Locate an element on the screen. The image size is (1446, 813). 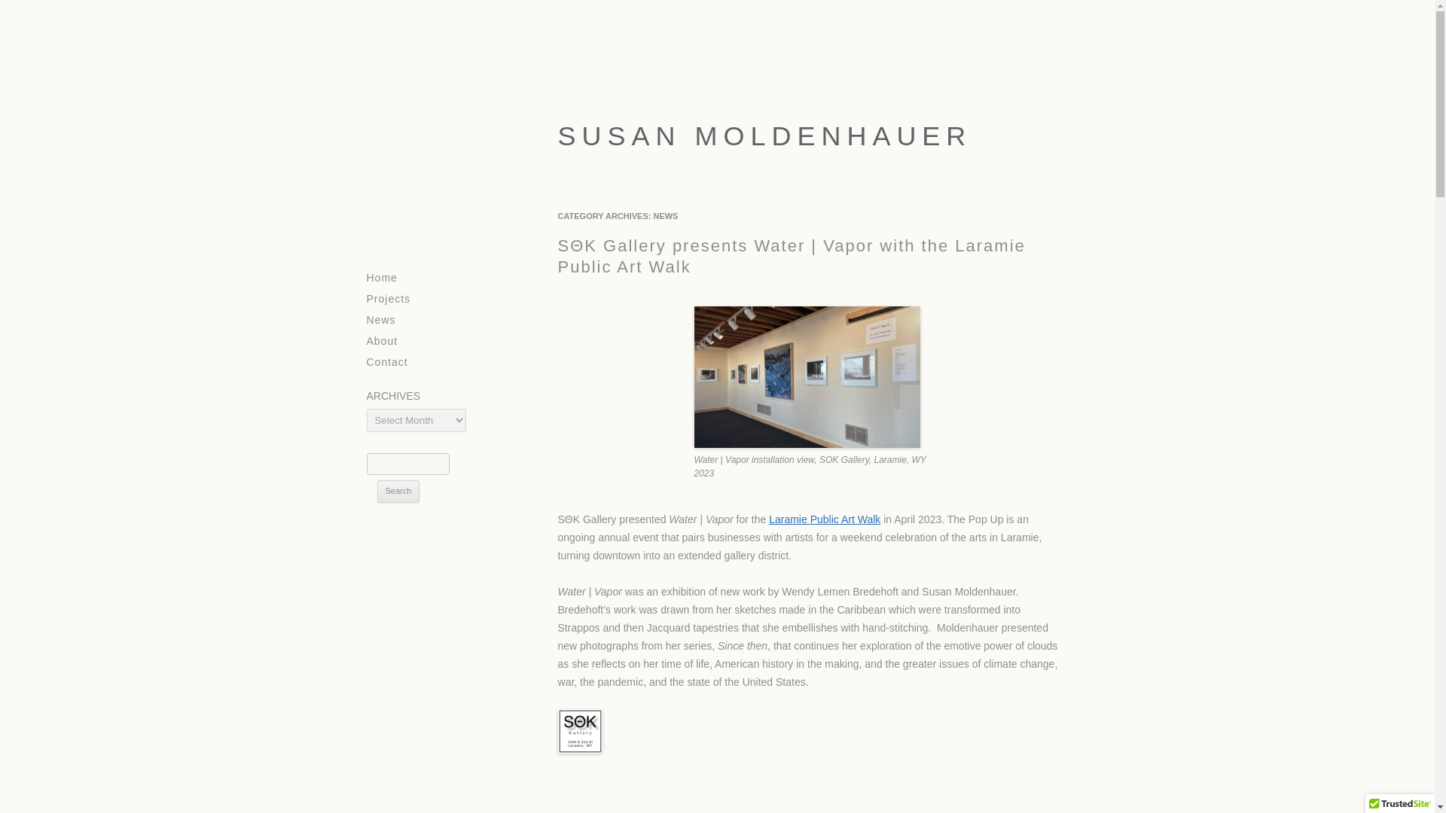
SUSAN MOLDENHAUER is located at coordinates (714, 120).